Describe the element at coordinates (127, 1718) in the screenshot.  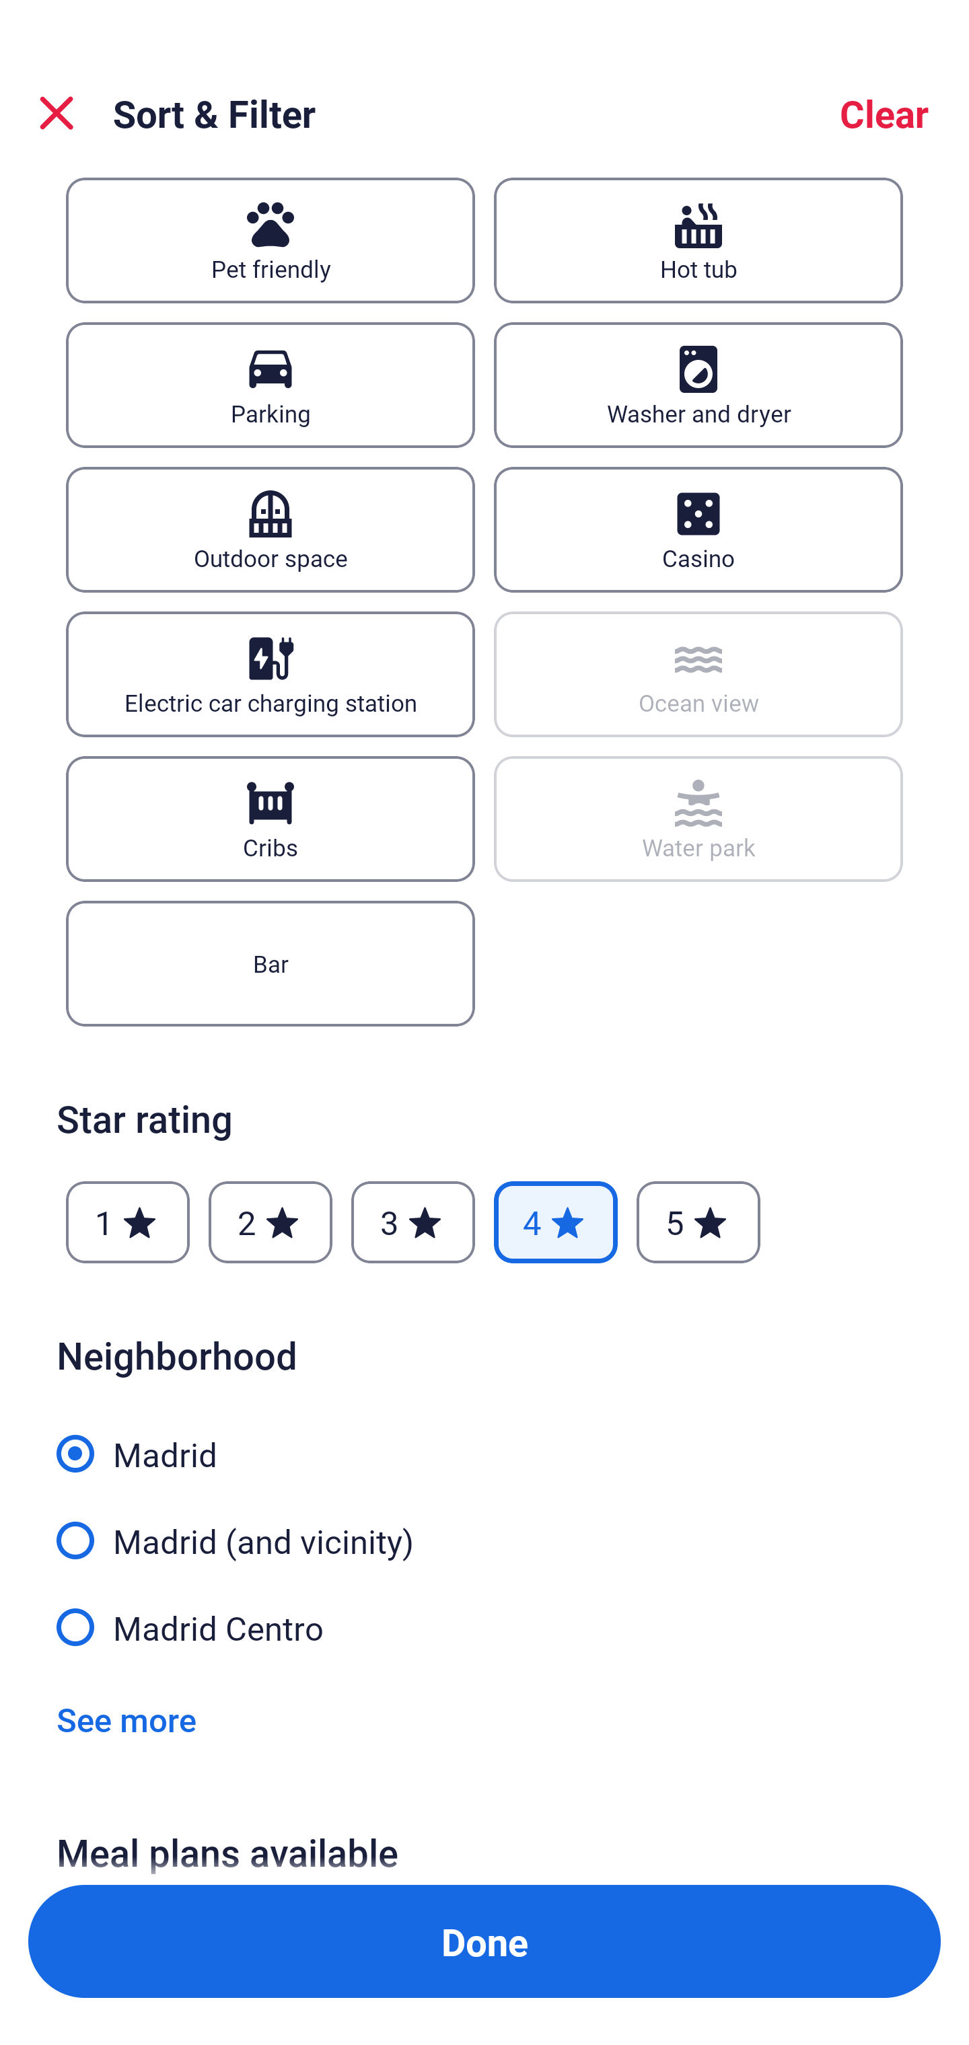
I see `See more See more neighborhoods Link` at that location.